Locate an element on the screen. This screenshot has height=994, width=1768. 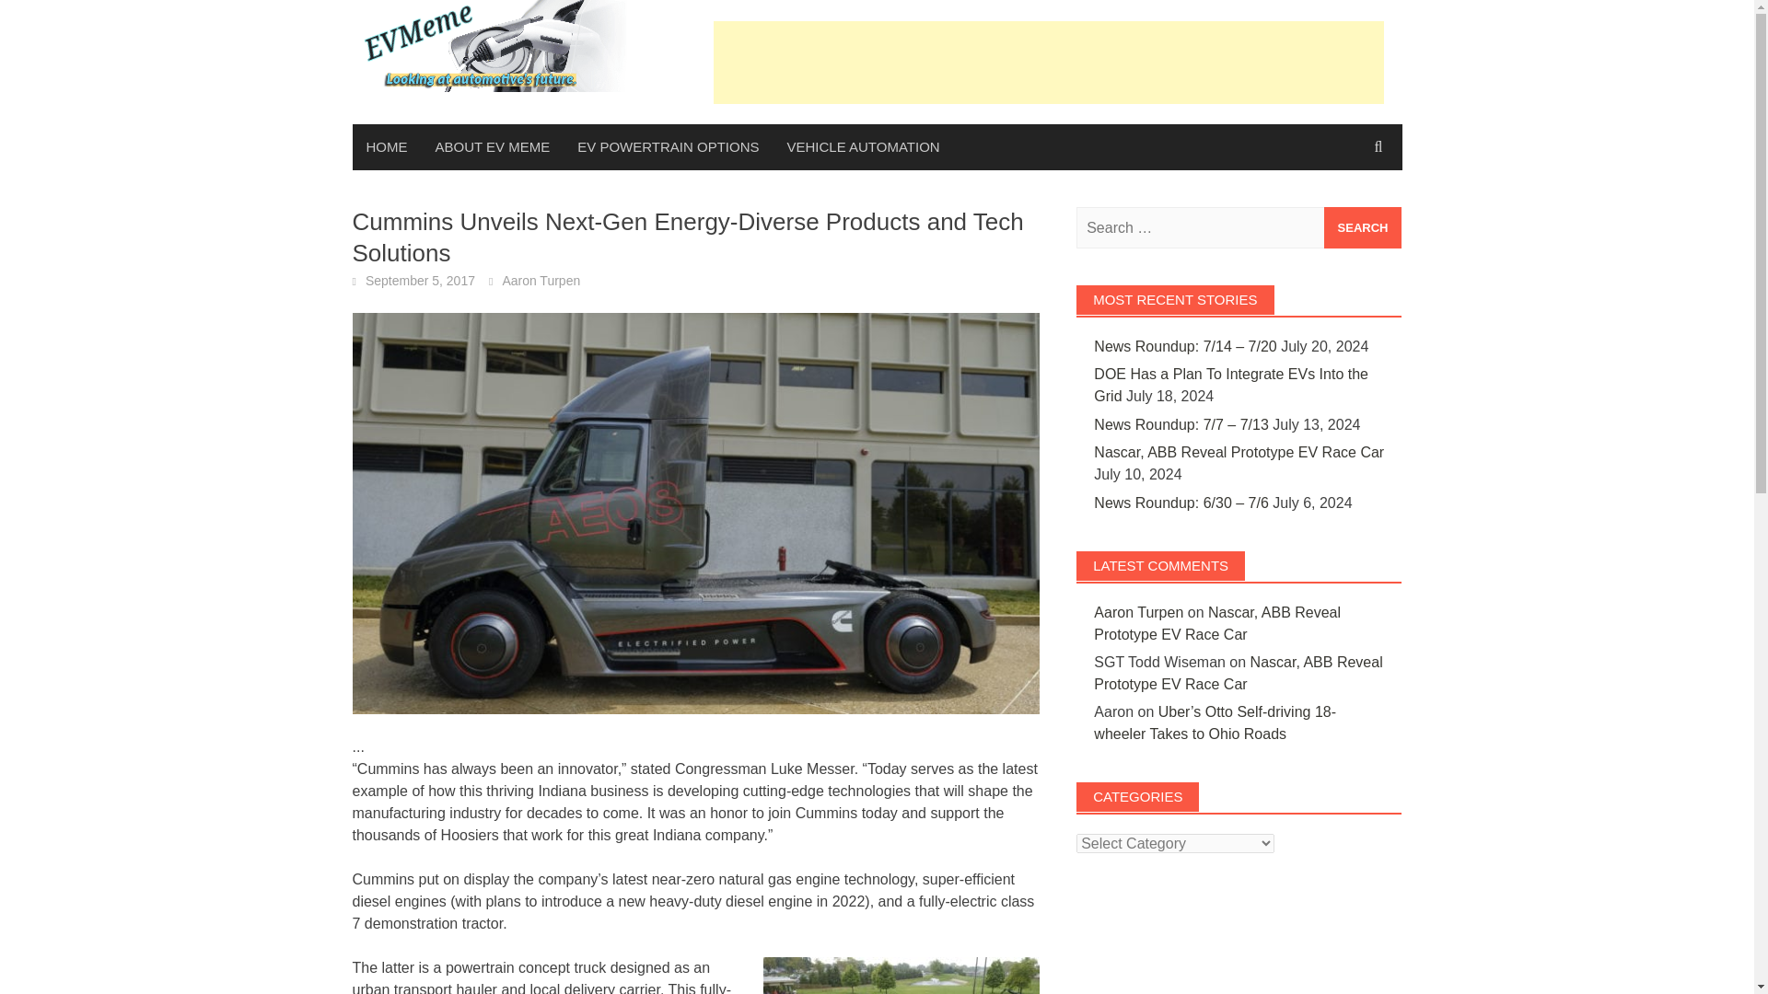
DOE Has a Plan To Integrate EVs Into the Grid is located at coordinates (1231, 385).